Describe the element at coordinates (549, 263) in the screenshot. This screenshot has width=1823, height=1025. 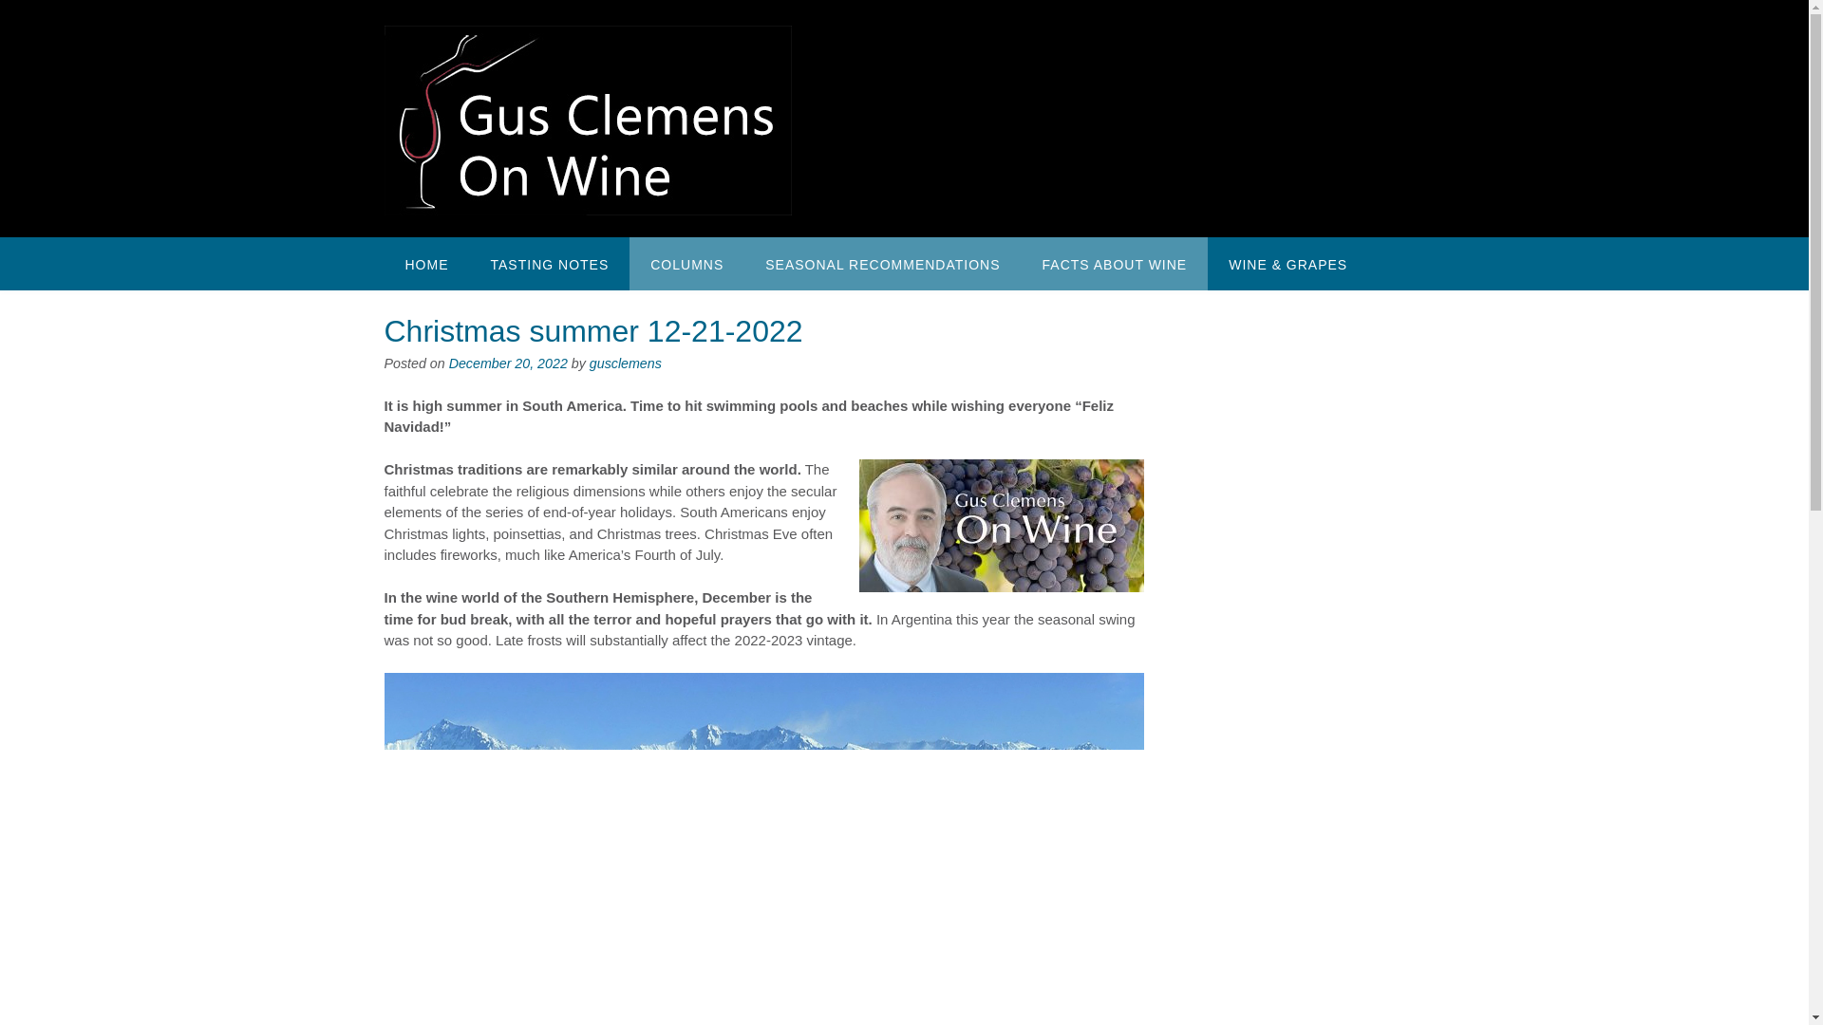
I see `TASTING NOTES` at that location.